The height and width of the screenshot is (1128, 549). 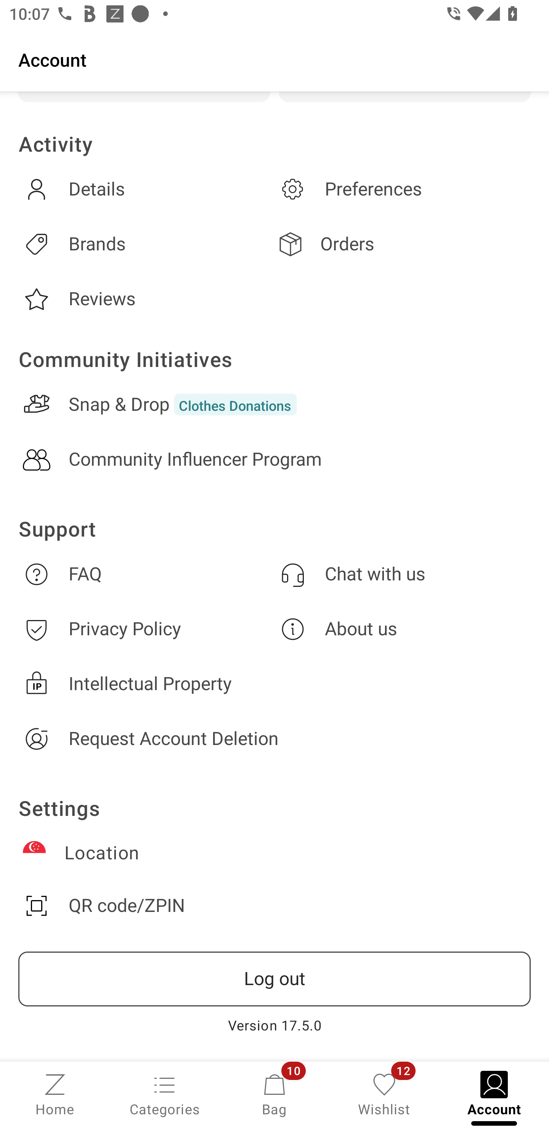 I want to click on QR code/ZPIN, so click(x=274, y=905).